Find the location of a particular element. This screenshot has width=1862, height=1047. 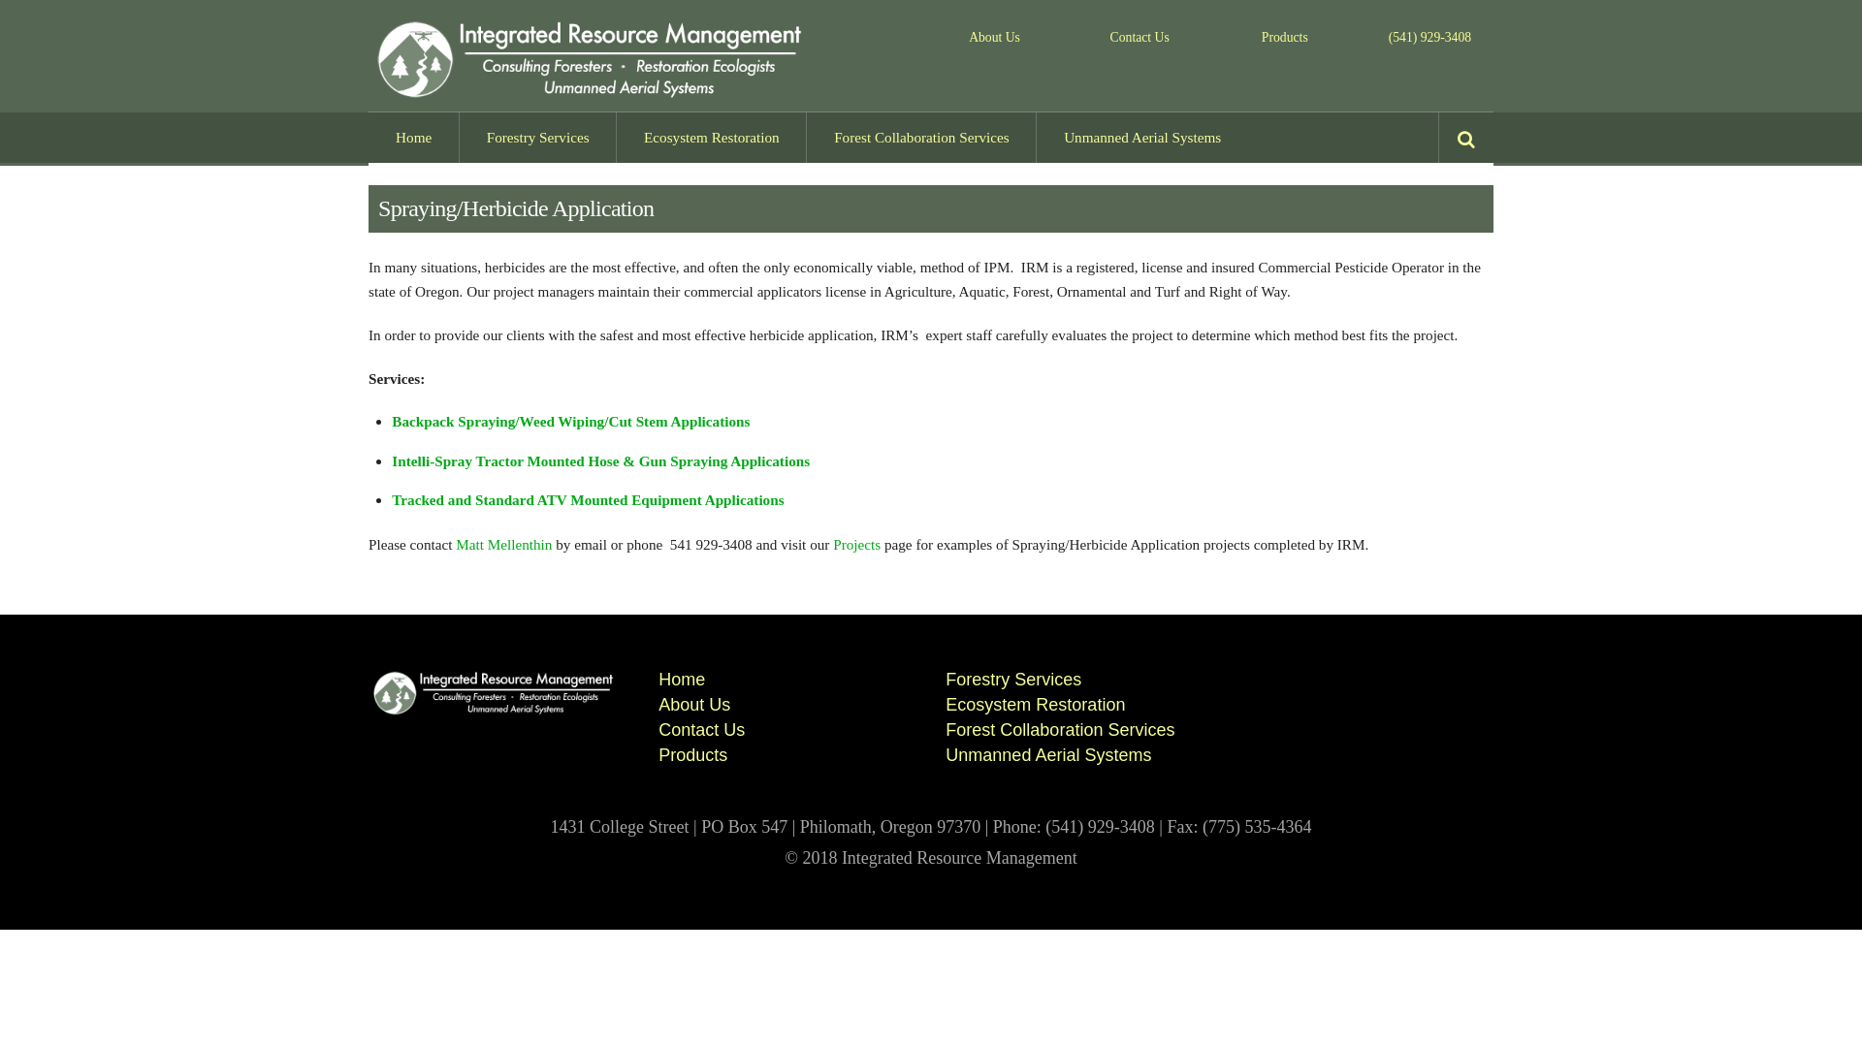

Forestry Services is located at coordinates (537, 138).